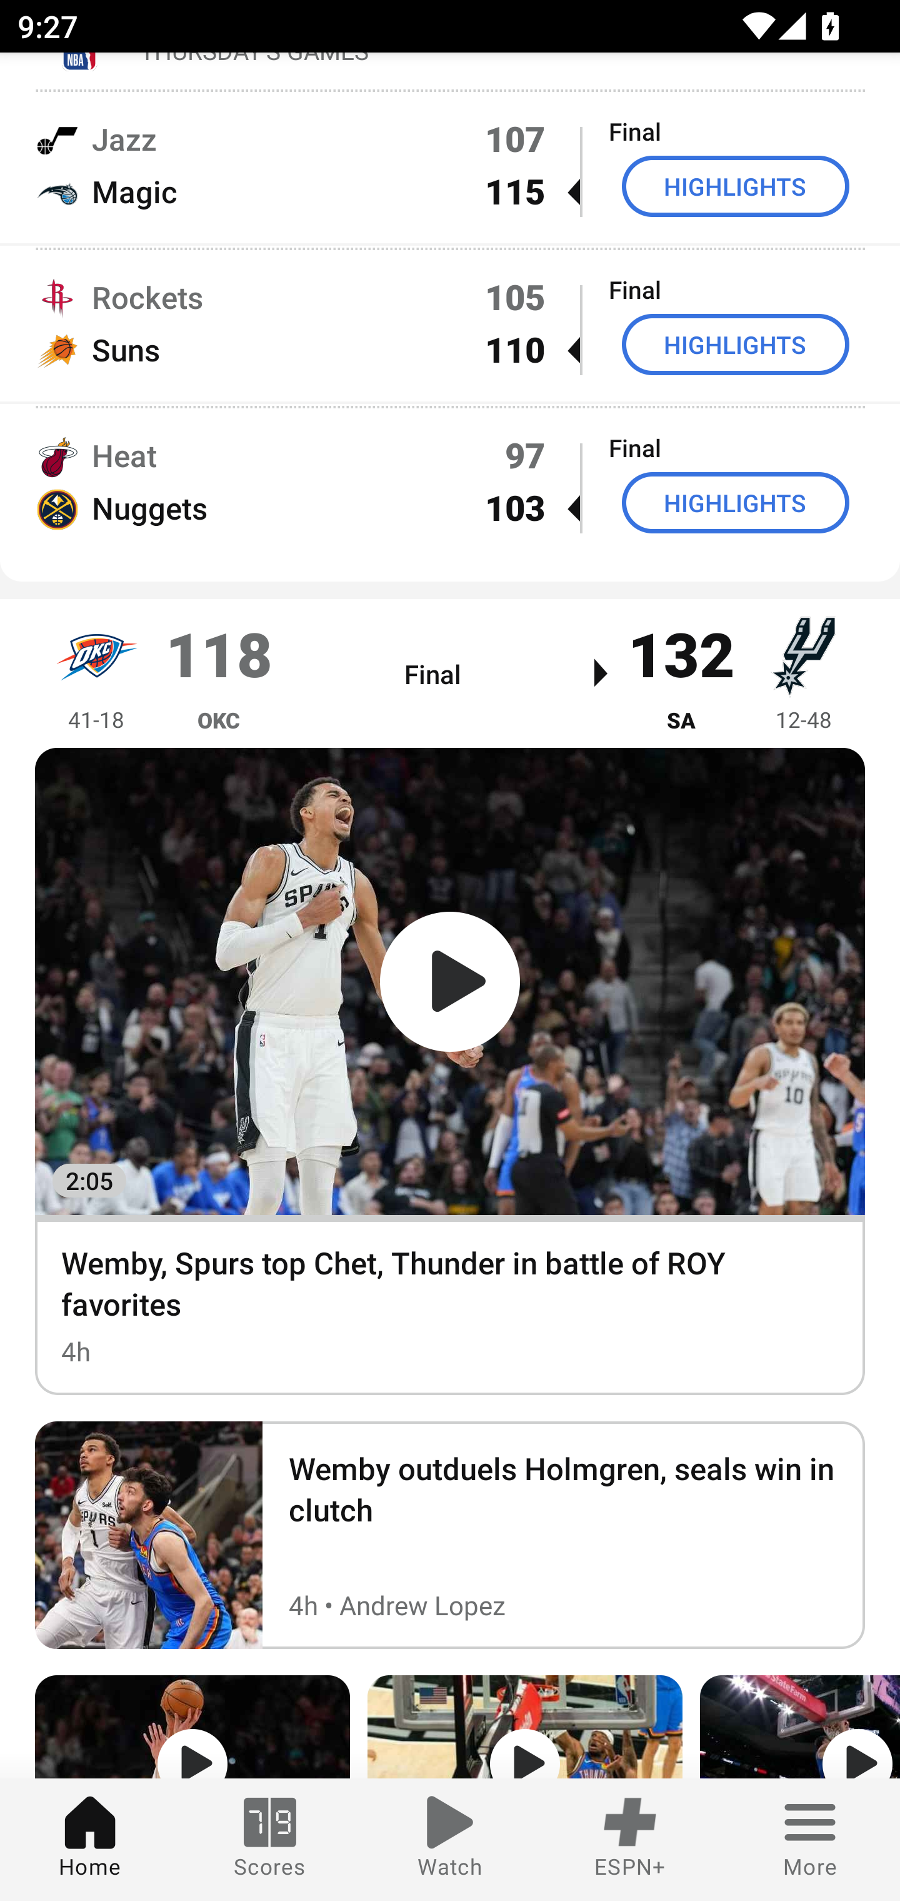 The width and height of the screenshot is (900, 1901). I want to click on Jazz 107 Final Magic 115  HIGHLIGHTS, so click(450, 165).